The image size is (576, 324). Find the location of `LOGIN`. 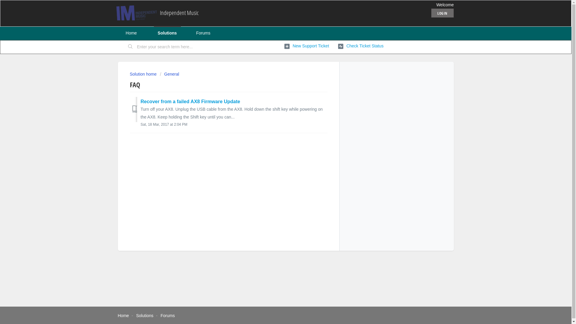

LOGIN is located at coordinates (442, 13).